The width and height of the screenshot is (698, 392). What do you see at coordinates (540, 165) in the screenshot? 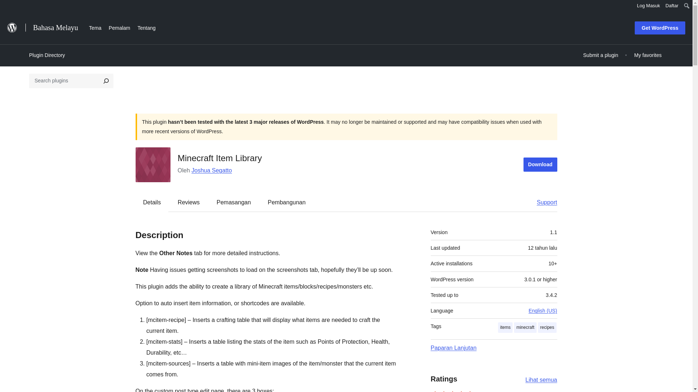
I see `Download` at bounding box center [540, 165].